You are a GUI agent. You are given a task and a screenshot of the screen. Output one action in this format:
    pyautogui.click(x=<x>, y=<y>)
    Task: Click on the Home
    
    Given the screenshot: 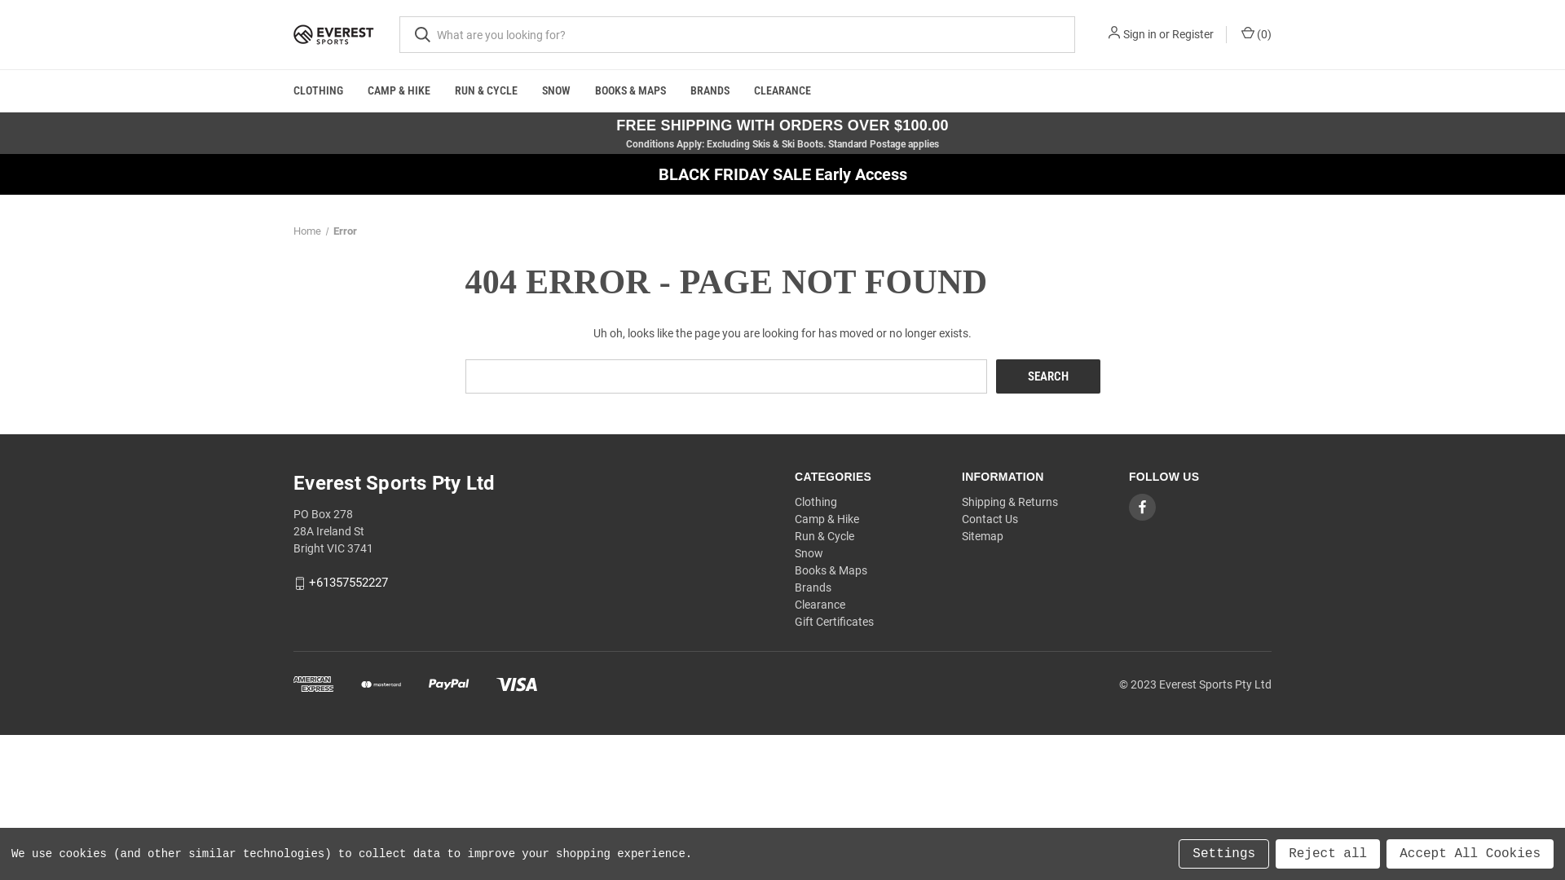 What is the action you would take?
    pyautogui.click(x=307, y=231)
    